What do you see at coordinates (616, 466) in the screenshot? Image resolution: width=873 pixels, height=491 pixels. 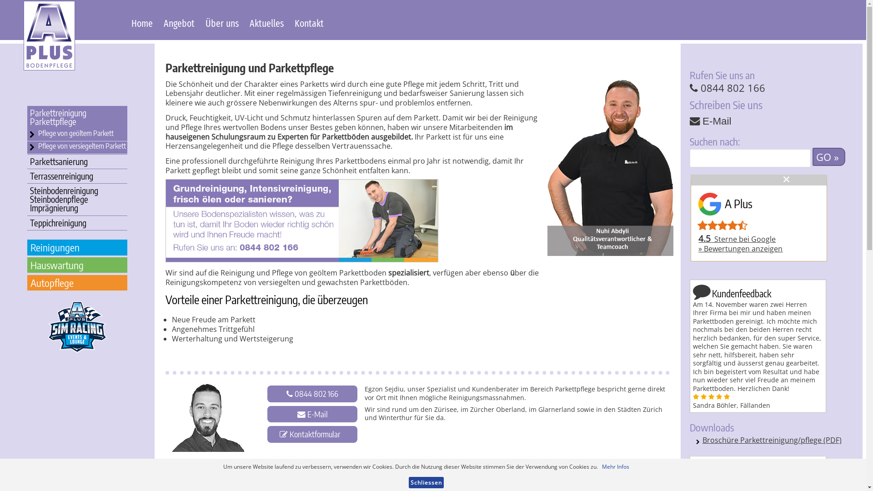 I see `Mehr Infos` at bounding box center [616, 466].